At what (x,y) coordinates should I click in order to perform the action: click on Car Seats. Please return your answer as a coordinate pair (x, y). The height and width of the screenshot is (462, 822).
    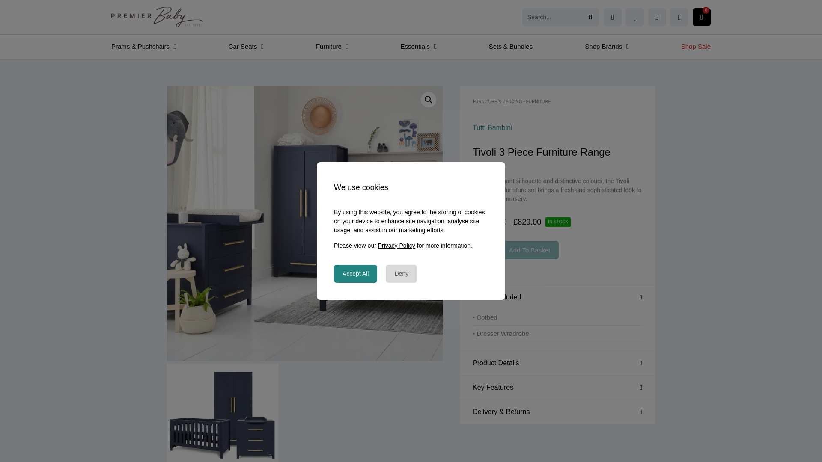
    Looking at the image, I should click on (246, 46).